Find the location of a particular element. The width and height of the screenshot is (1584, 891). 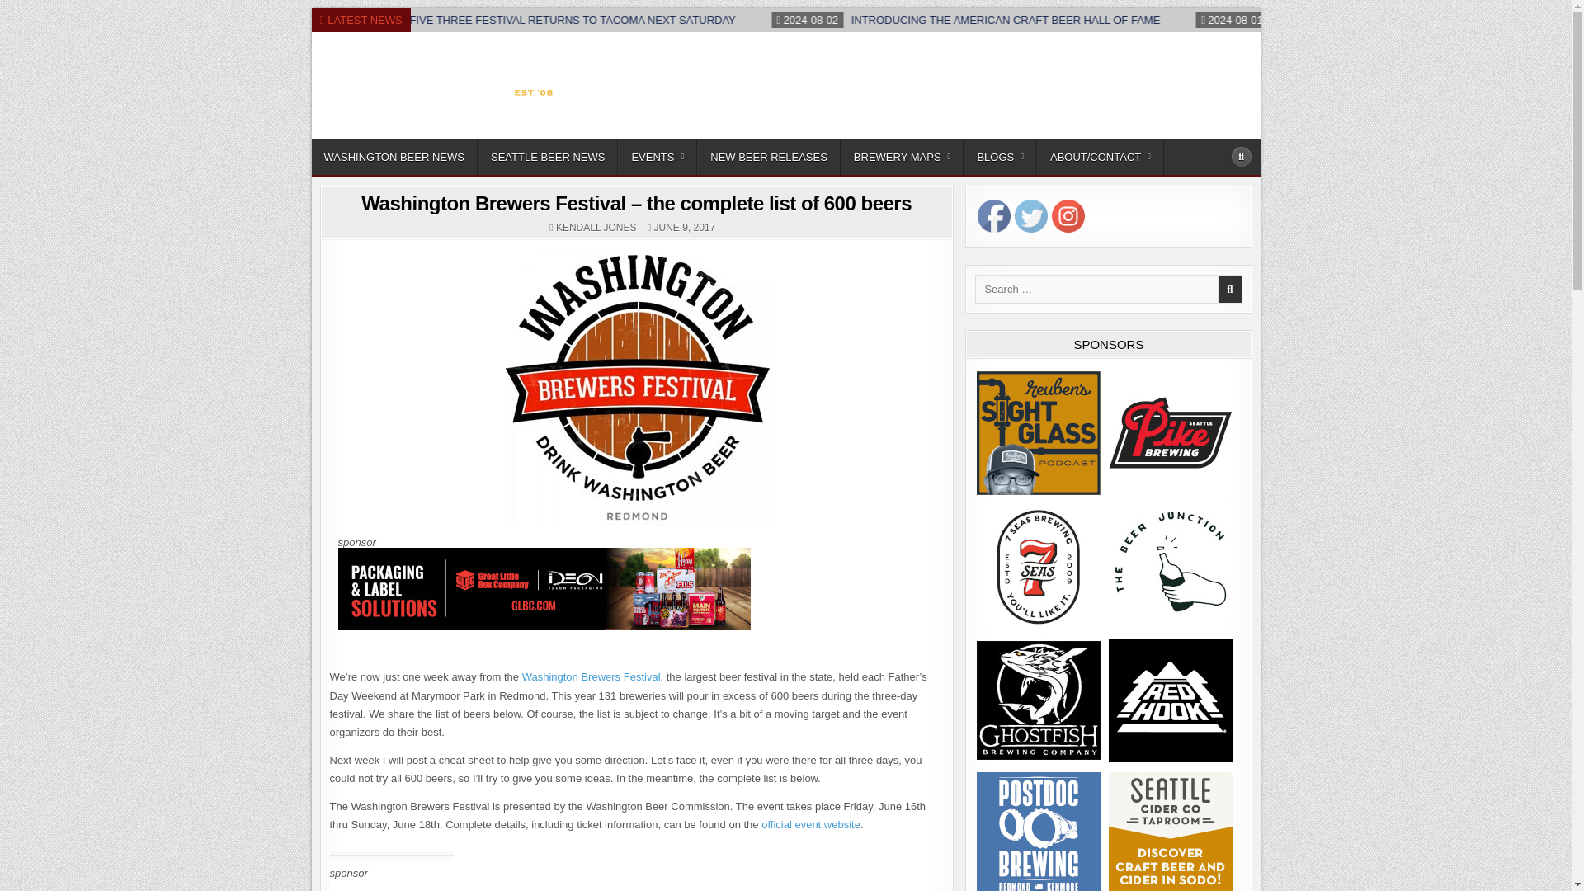

WASHINGTON BEER NEWS is located at coordinates (394, 157).